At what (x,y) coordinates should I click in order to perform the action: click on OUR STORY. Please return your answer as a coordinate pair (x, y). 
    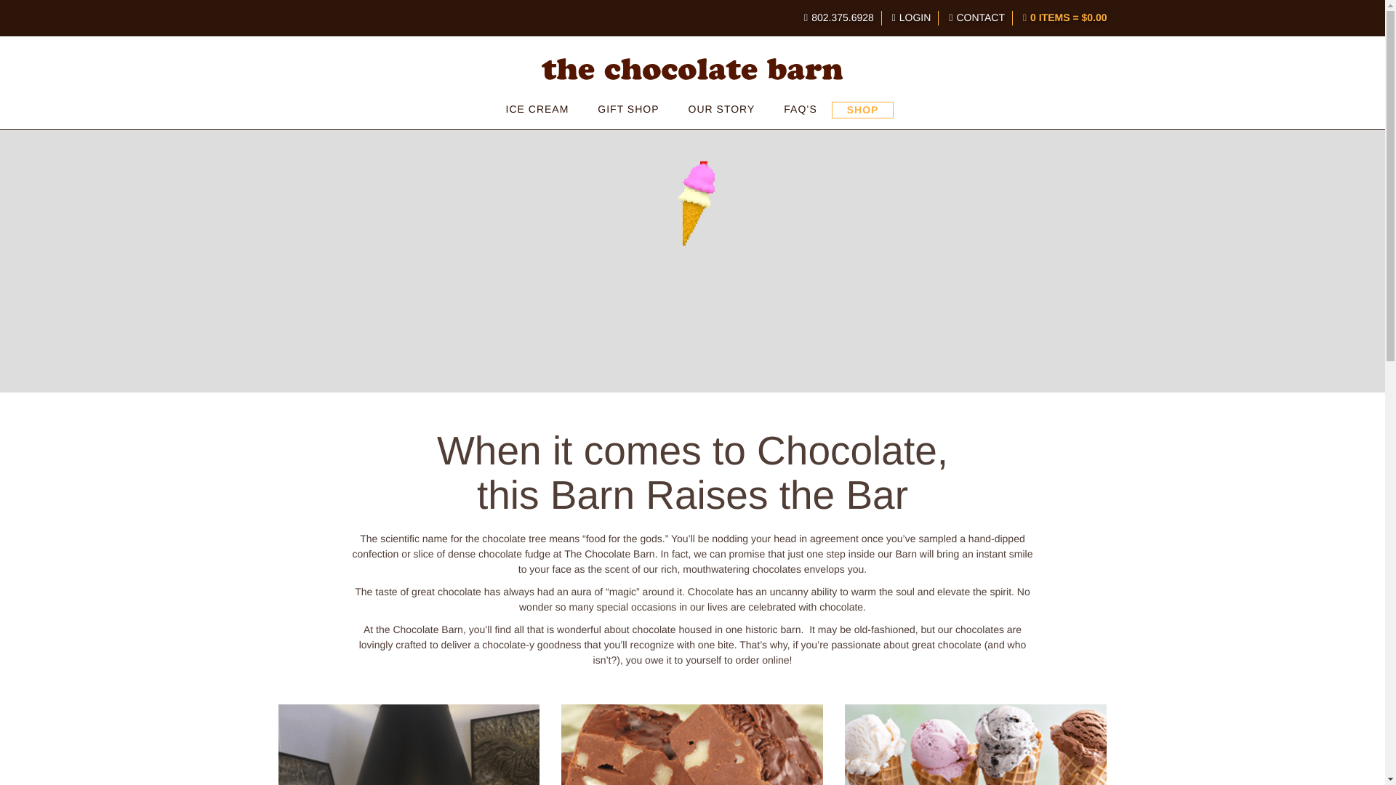
    Looking at the image, I should click on (722, 109).